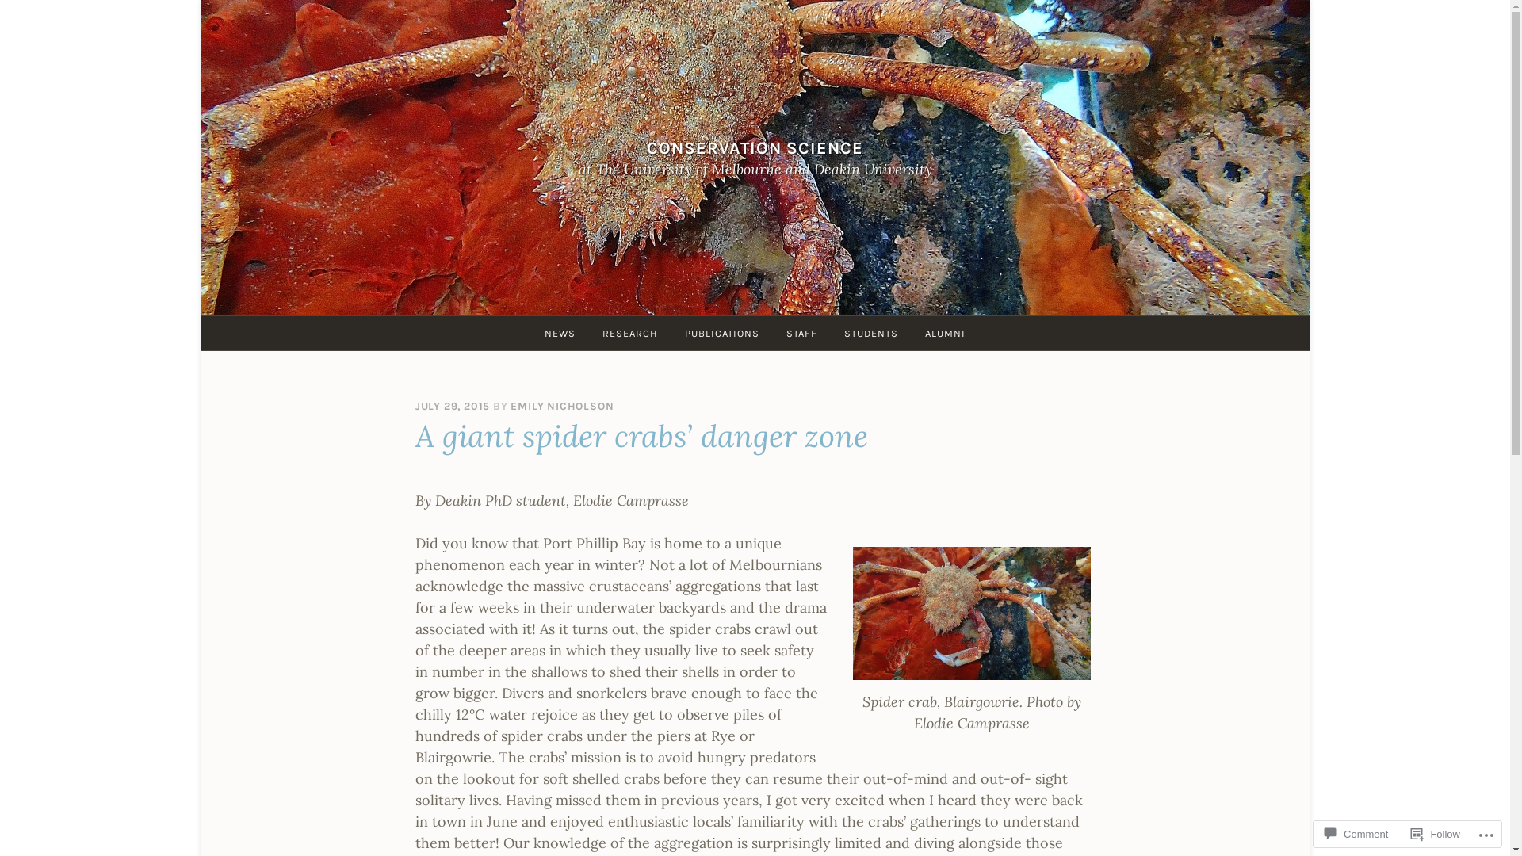 Image resolution: width=1522 pixels, height=856 pixels. I want to click on RESEARCH, so click(630, 333).